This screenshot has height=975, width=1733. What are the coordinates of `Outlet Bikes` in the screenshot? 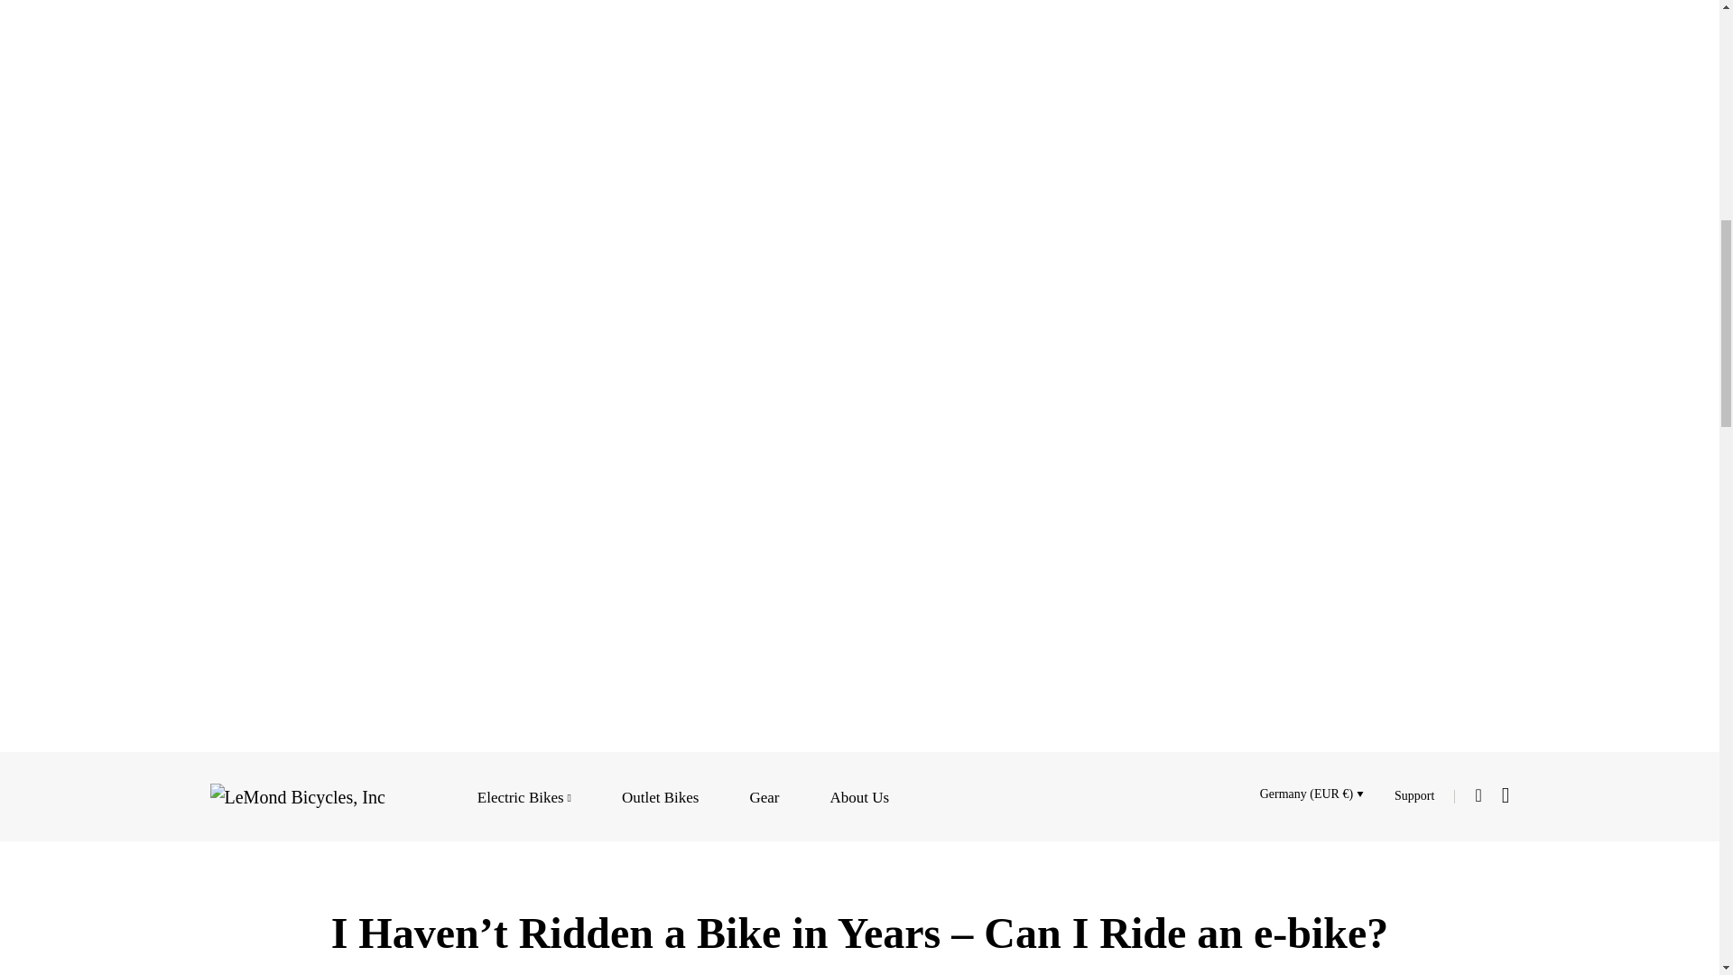 It's located at (660, 794).